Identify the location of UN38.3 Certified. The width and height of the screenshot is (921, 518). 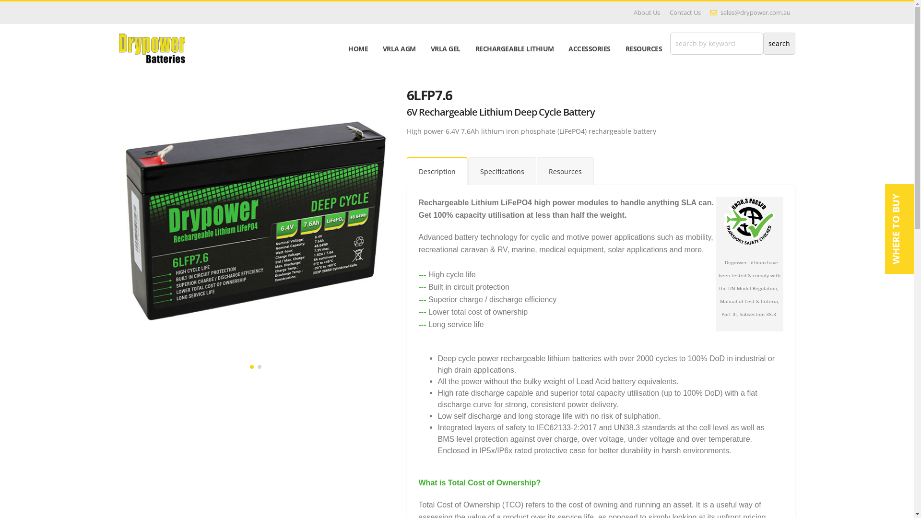
(749, 222).